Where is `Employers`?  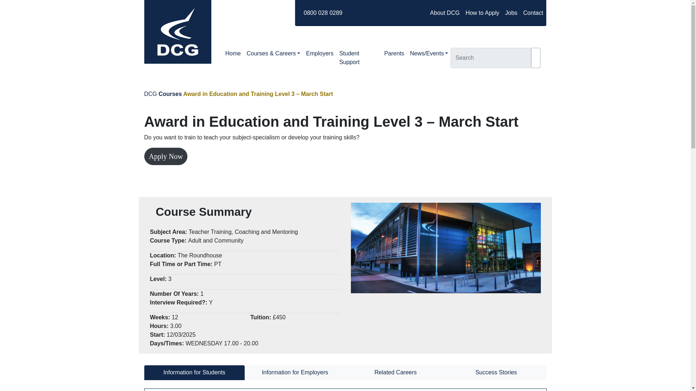
Employers is located at coordinates (319, 54).